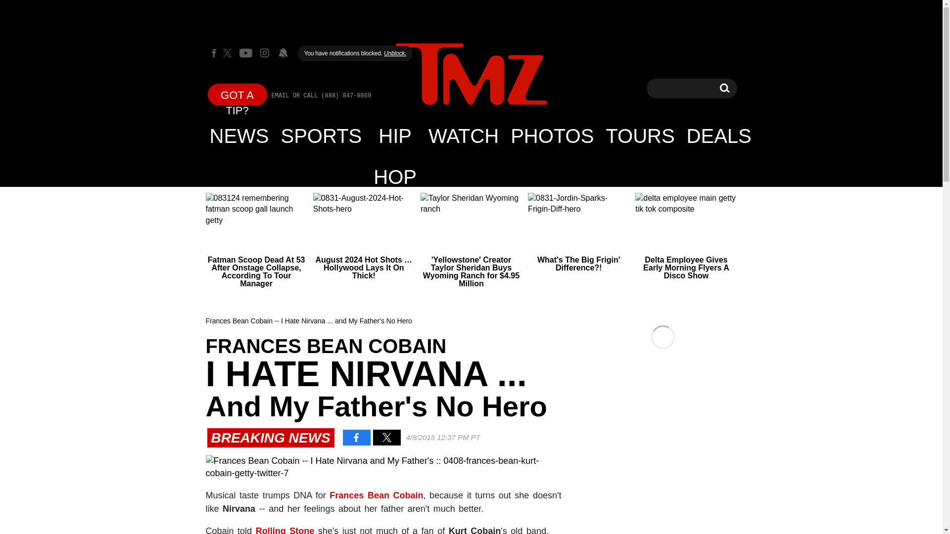 The height and width of the screenshot is (534, 950). Describe the element at coordinates (322, 135) in the screenshot. I see `SPORTS` at that location.